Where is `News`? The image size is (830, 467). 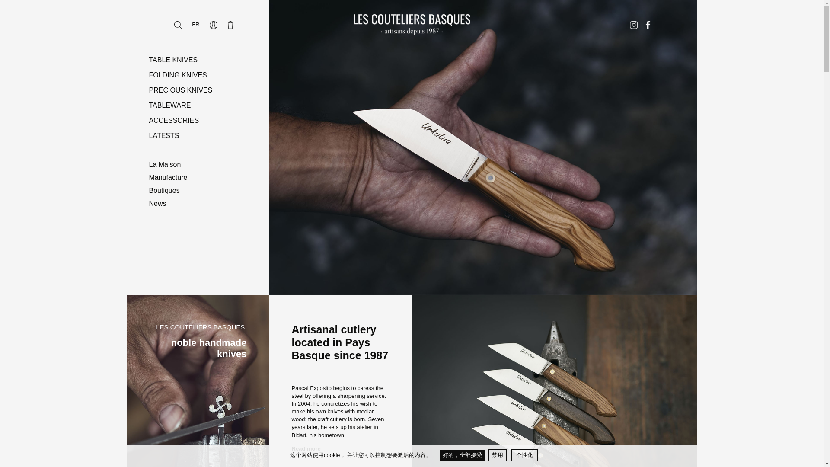 News is located at coordinates (206, 203).